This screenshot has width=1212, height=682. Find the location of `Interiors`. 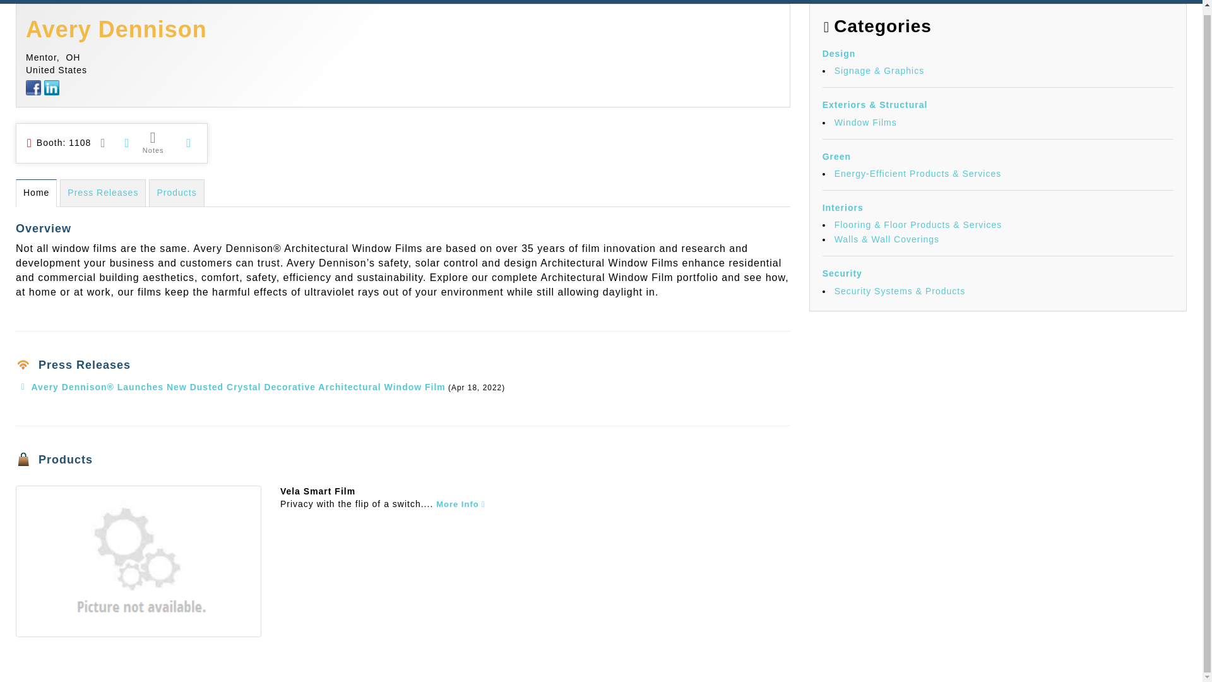

Interiors is located at coordinates (843, 207).